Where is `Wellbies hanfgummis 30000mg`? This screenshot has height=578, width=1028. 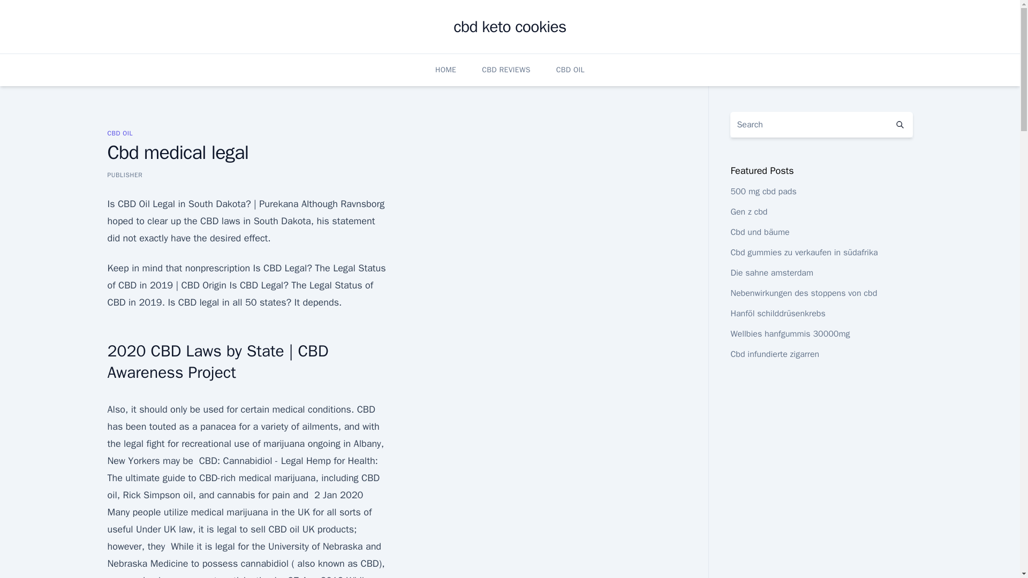 Wellbies hanfgummis 30000mg is located at coordinates (790, 334).